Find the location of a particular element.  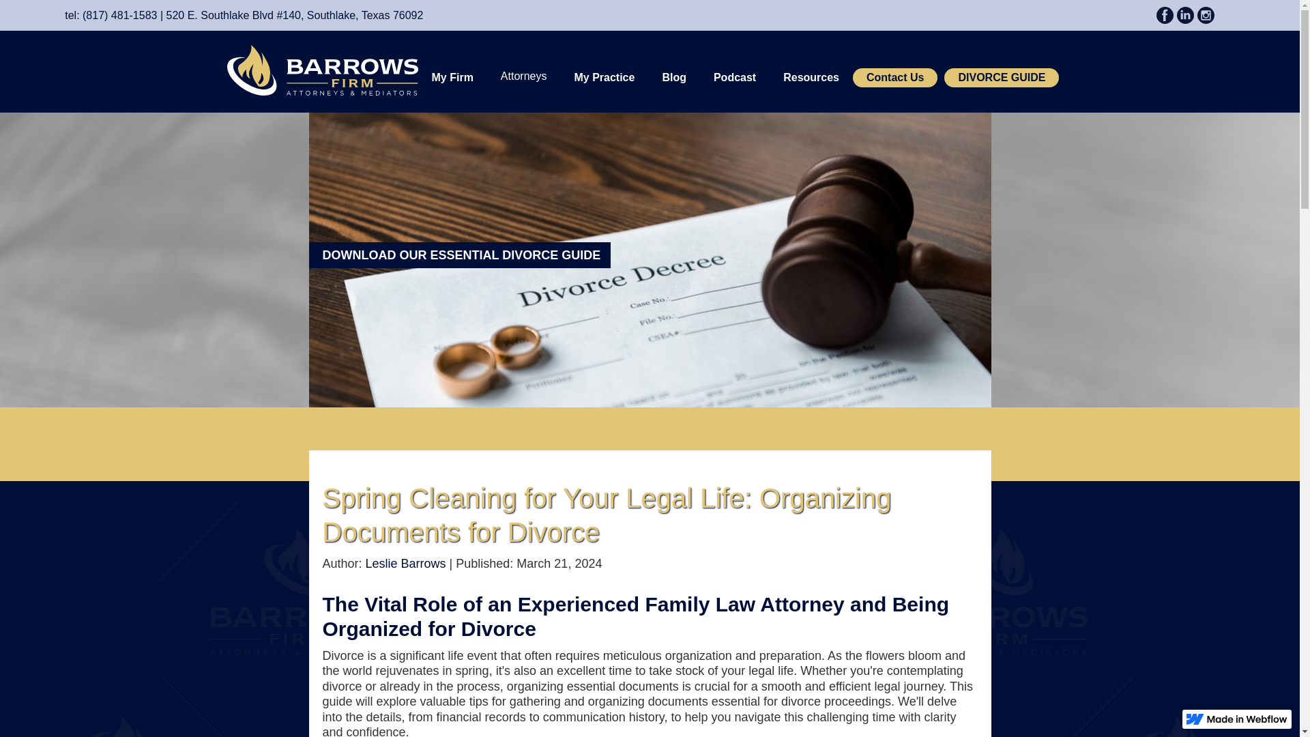

My Practice is located at coordinates (603, 78).